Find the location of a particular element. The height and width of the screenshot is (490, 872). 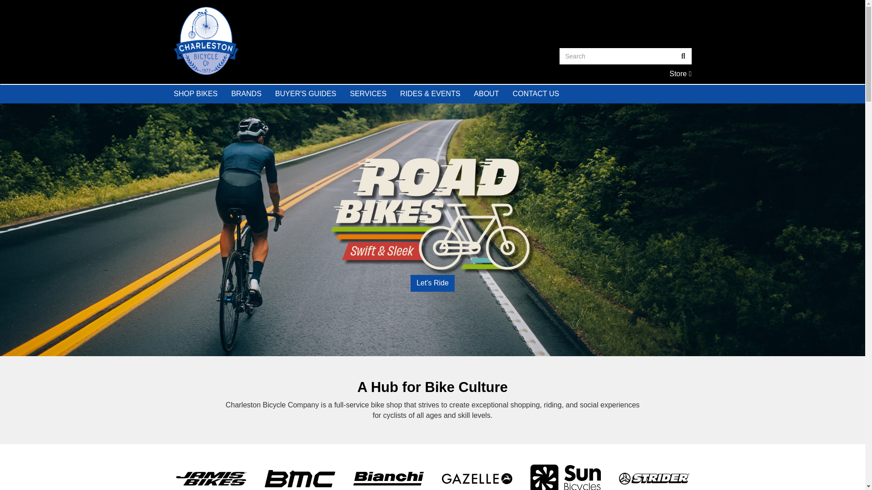

Store is located at coordinates (299, 41).